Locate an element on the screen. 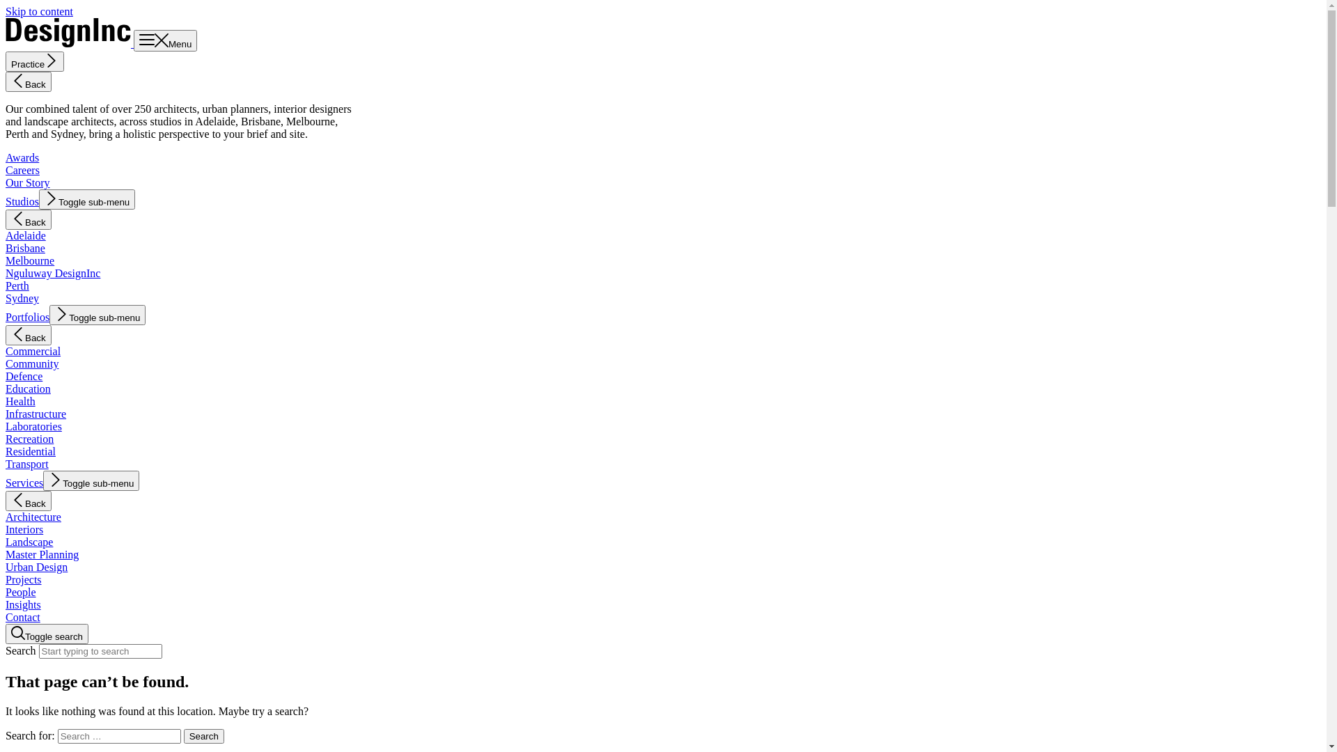 This screenshot has width=1337, height=752. Sydney is located at coordinates (22, 298).